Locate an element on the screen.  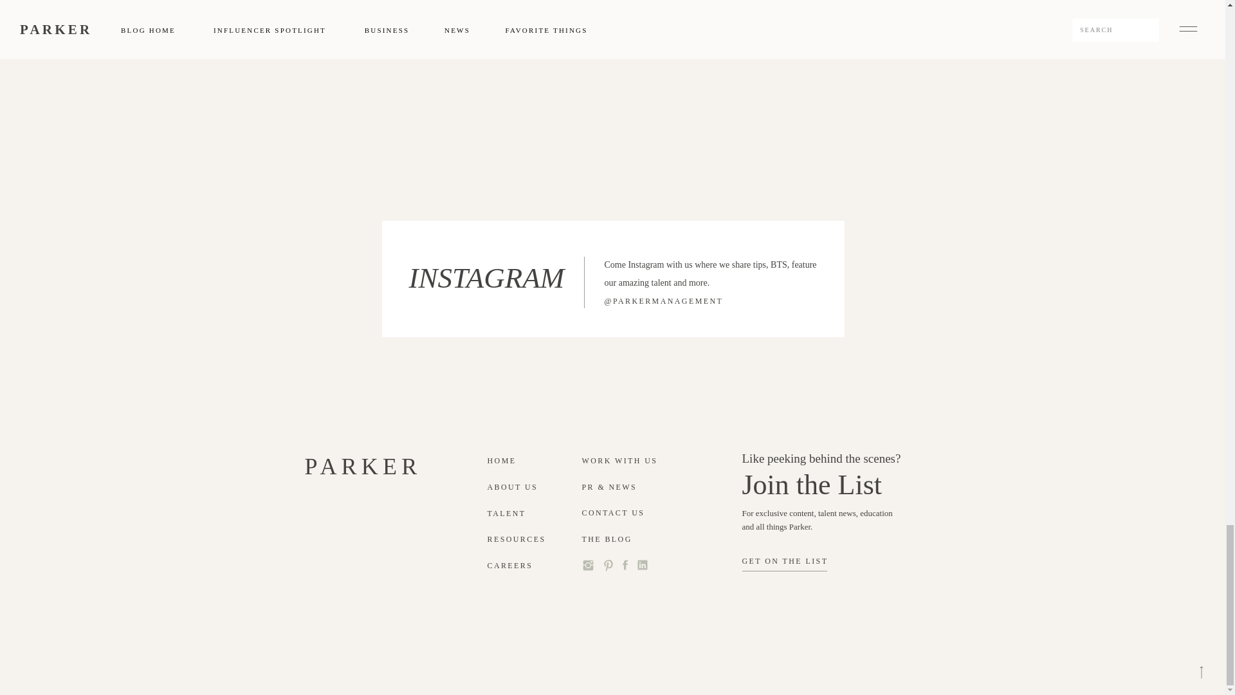
CAREERS is located at coordinates (513, 566).